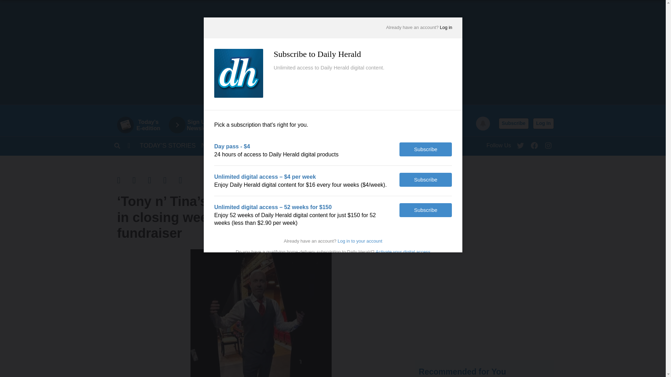  What do you see at coordinates (210, 145) in the screenshot?
I see `News` at bounding box center [210, 145].